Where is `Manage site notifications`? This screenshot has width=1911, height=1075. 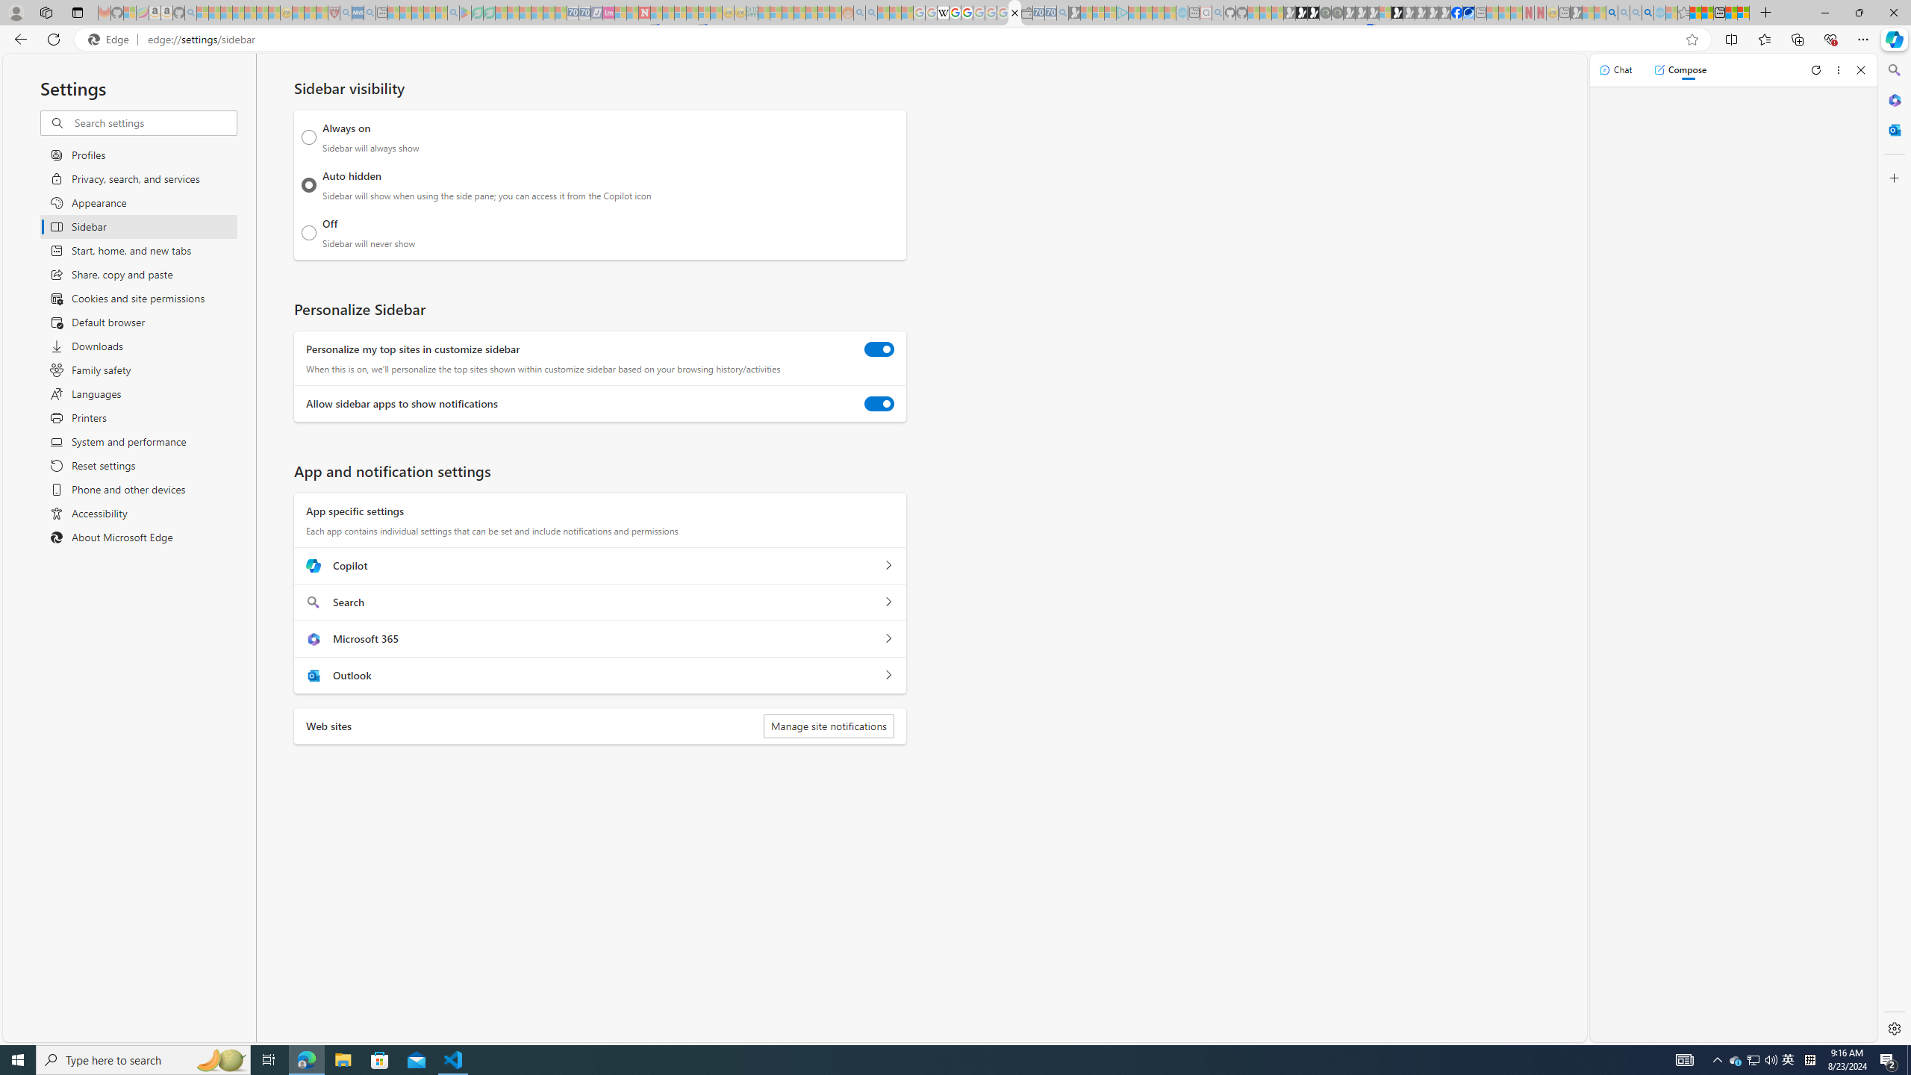 Manage site notifications is located at coordinates (829, 726).